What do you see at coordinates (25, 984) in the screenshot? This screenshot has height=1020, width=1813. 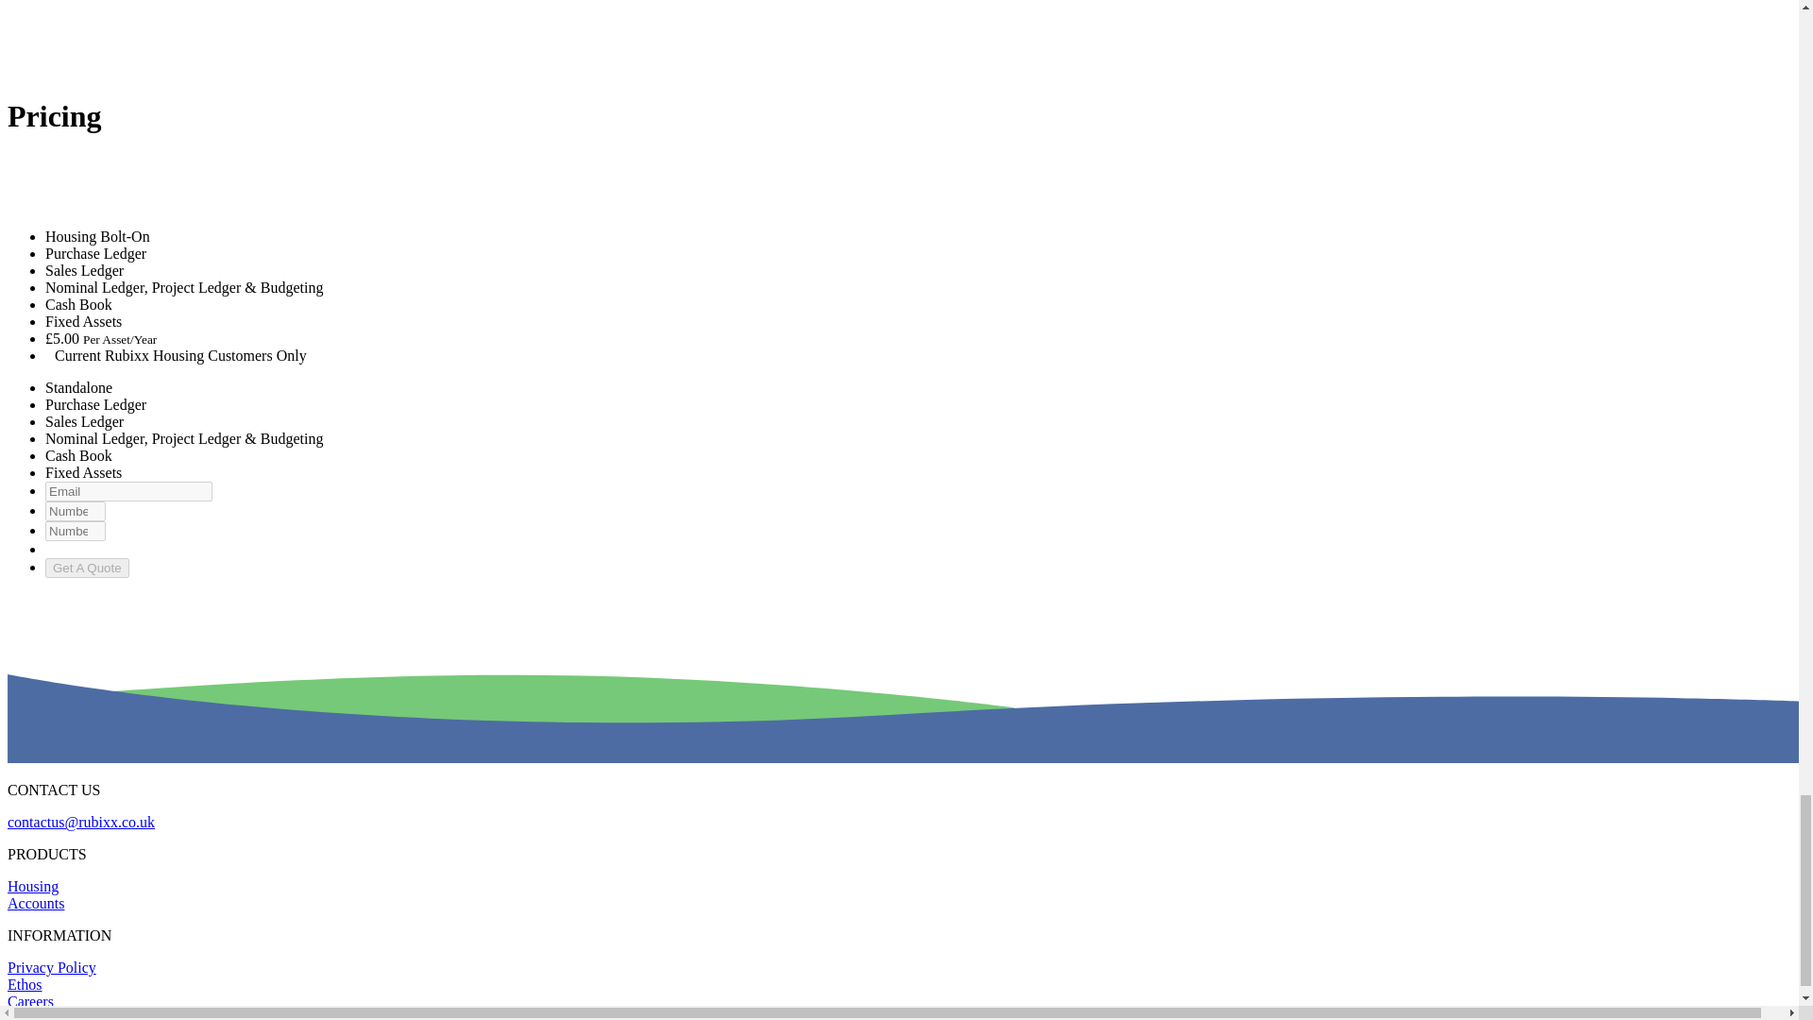 I see `Ethos` at bounding box center [25, 984].